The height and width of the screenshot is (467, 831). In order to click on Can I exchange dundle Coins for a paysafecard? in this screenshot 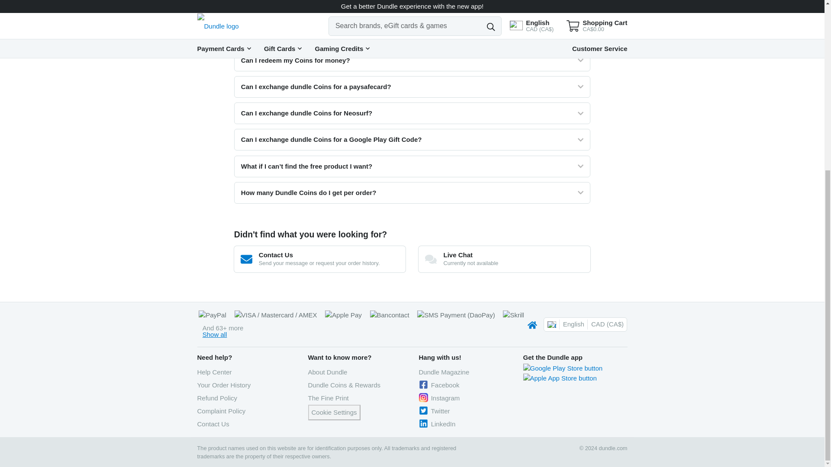, I will do `click(412, 86)`.